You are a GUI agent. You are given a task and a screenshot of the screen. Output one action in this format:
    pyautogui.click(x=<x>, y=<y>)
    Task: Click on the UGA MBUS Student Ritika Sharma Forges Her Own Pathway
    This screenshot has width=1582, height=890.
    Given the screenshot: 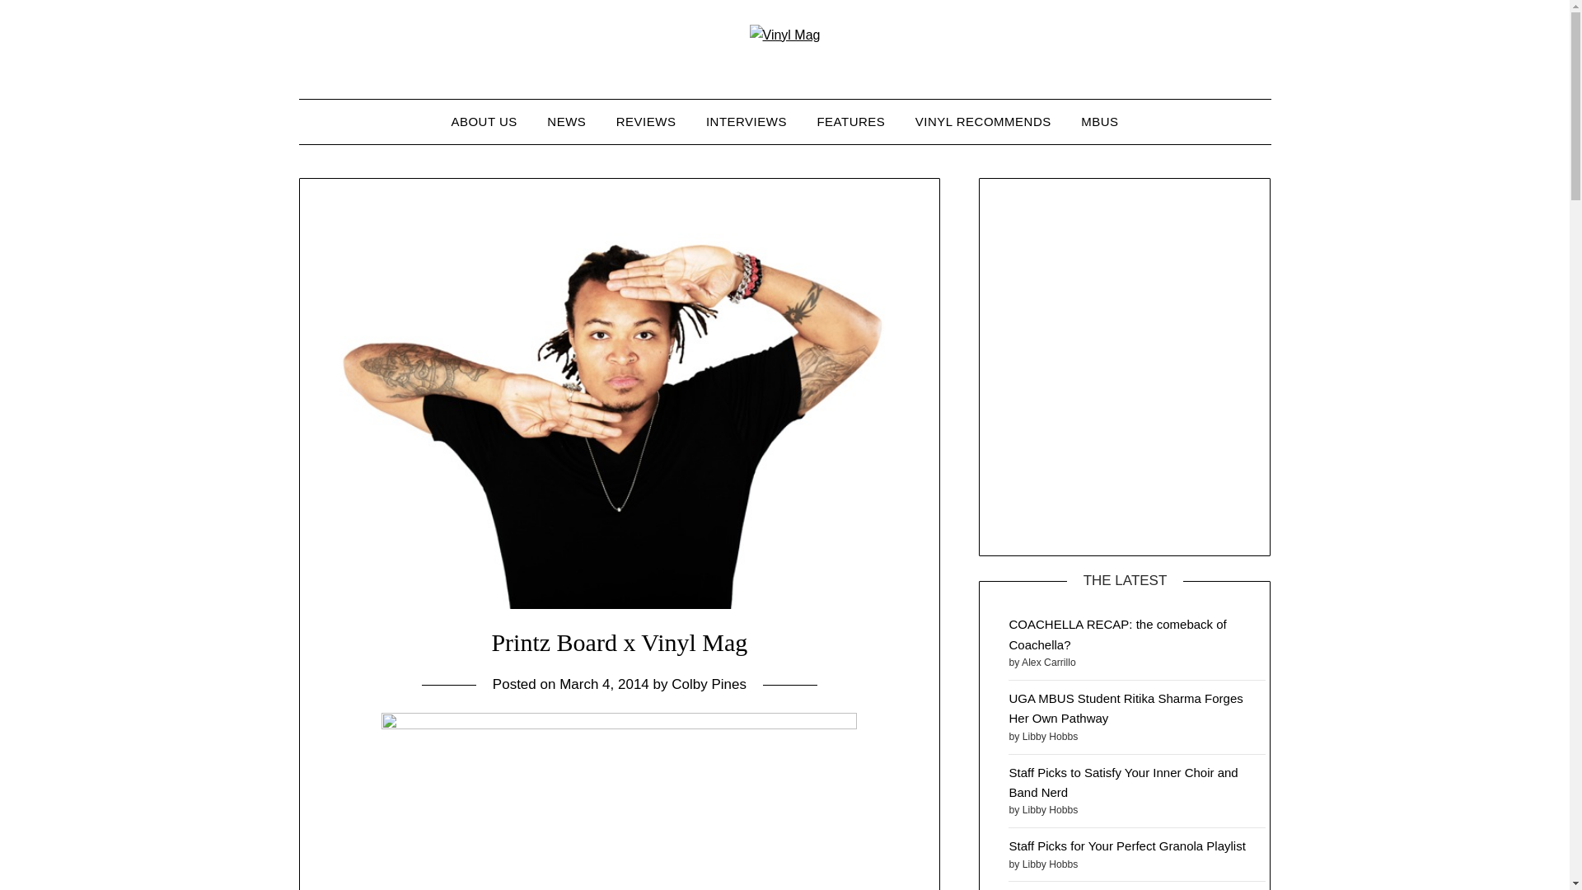 What is the action you would take?
    pyautogui.click(x=1126, y=709)
    